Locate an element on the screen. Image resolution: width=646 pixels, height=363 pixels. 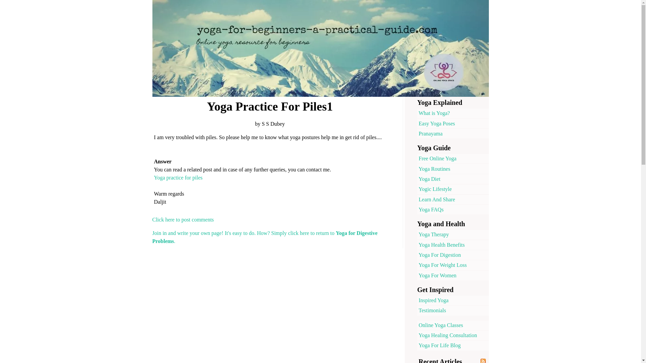
What is Yoga? is located at coordinates (453, 113).